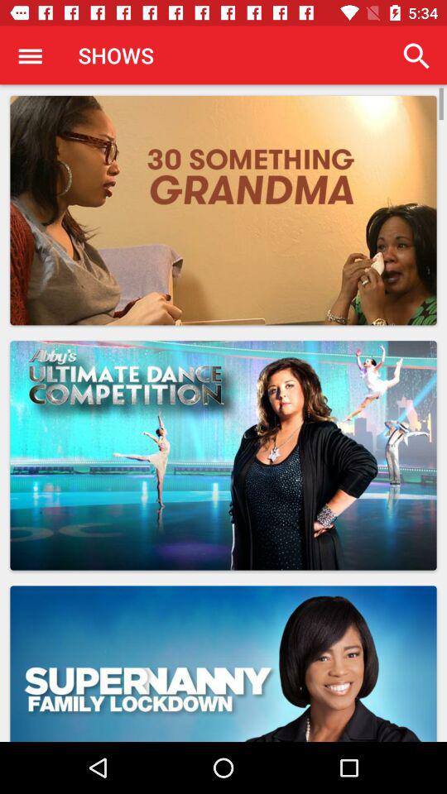 This screenshot has width=447, height=794. I want to click on press item at the top right corner, so click(416, 56).